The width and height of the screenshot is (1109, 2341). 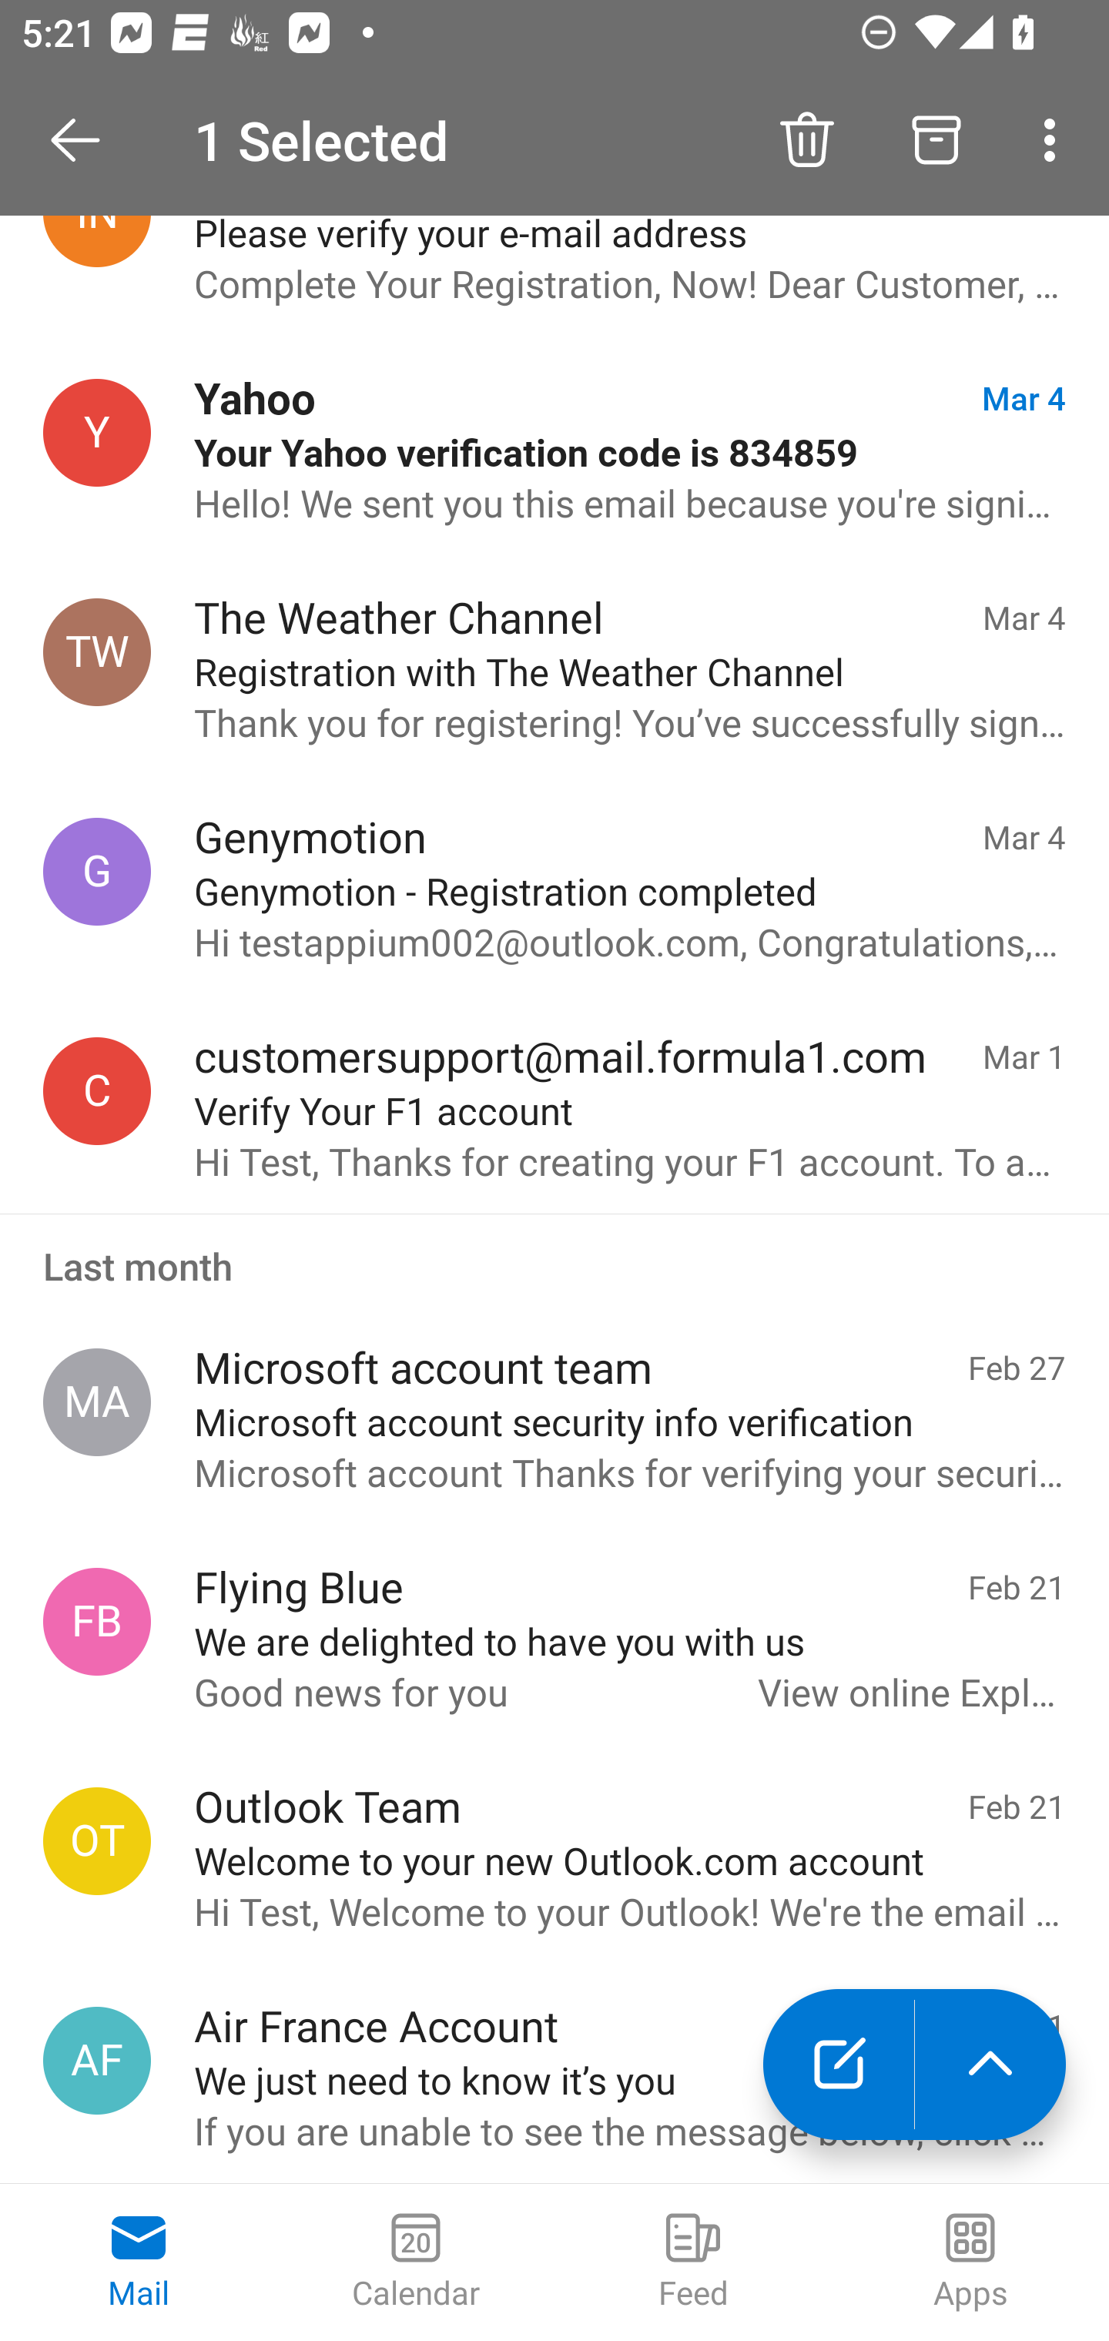 I want to click on Calendar, so click(x=416, y=2262).